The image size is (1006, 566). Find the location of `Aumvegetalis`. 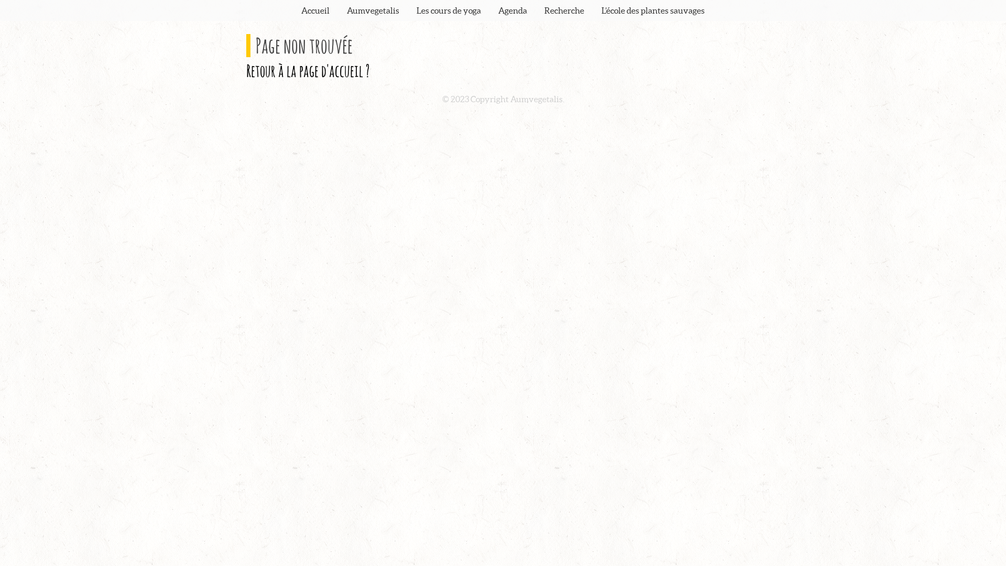

Aumvegetalis is located at coordinates (373, 10).